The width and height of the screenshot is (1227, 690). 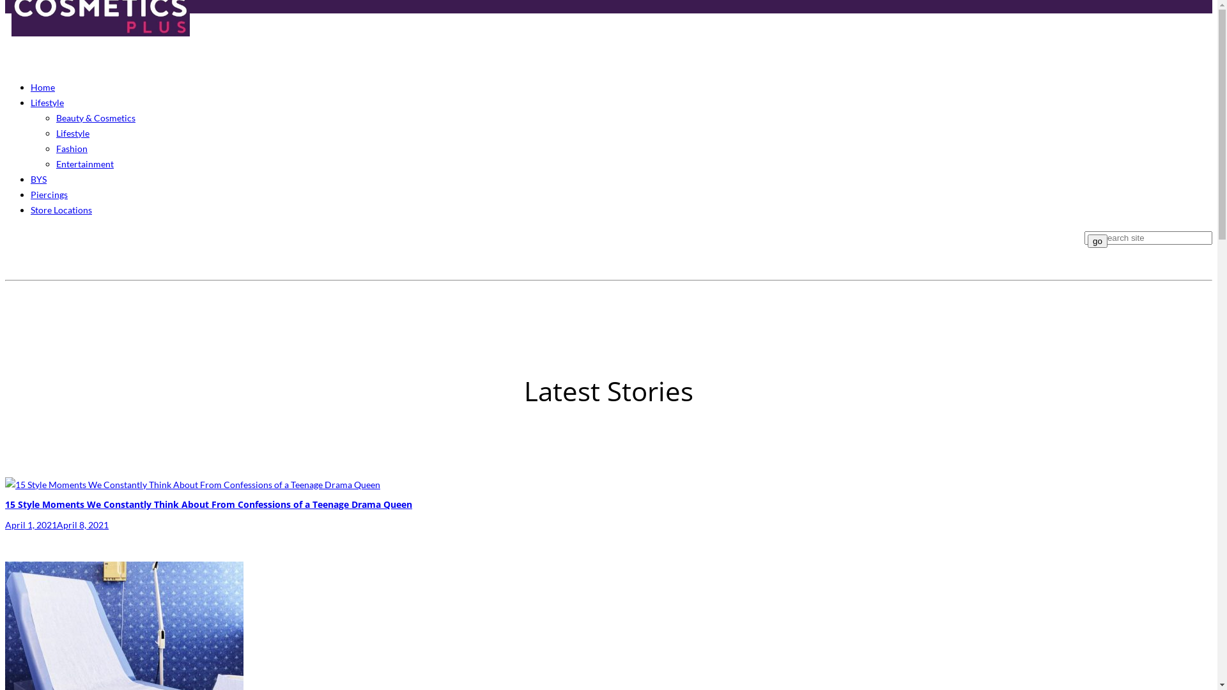 What do you see at coordinates (41, 239) in the screenshot?
I see `Pinterest` at bounding box center [41, 239].